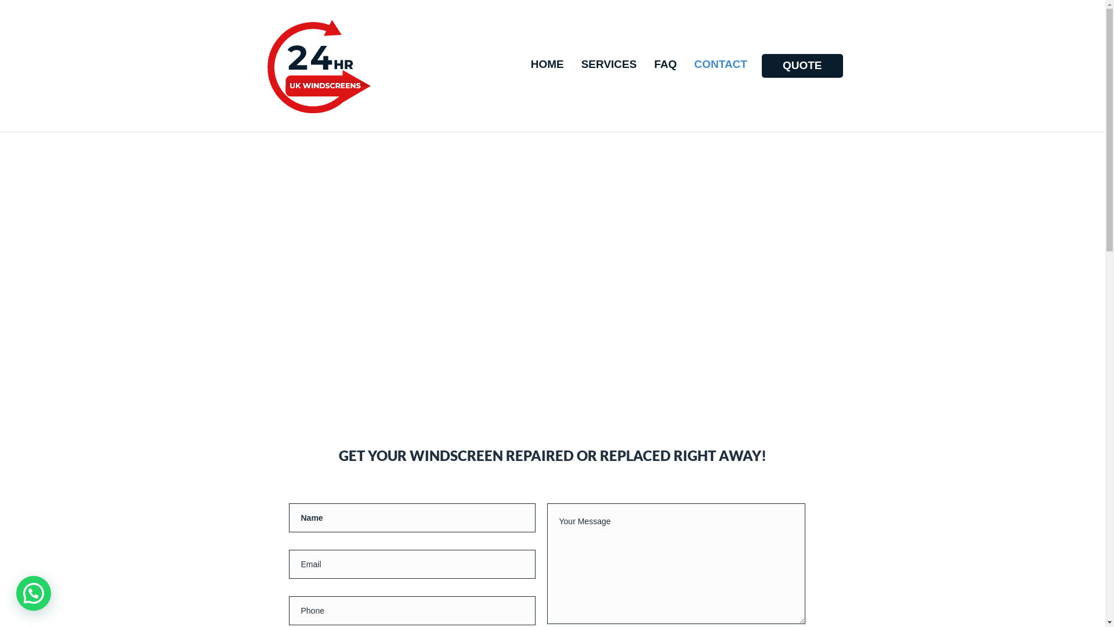 This screenshot has width=1114, height=627. I want to click on FAQ, so click(665, 65).